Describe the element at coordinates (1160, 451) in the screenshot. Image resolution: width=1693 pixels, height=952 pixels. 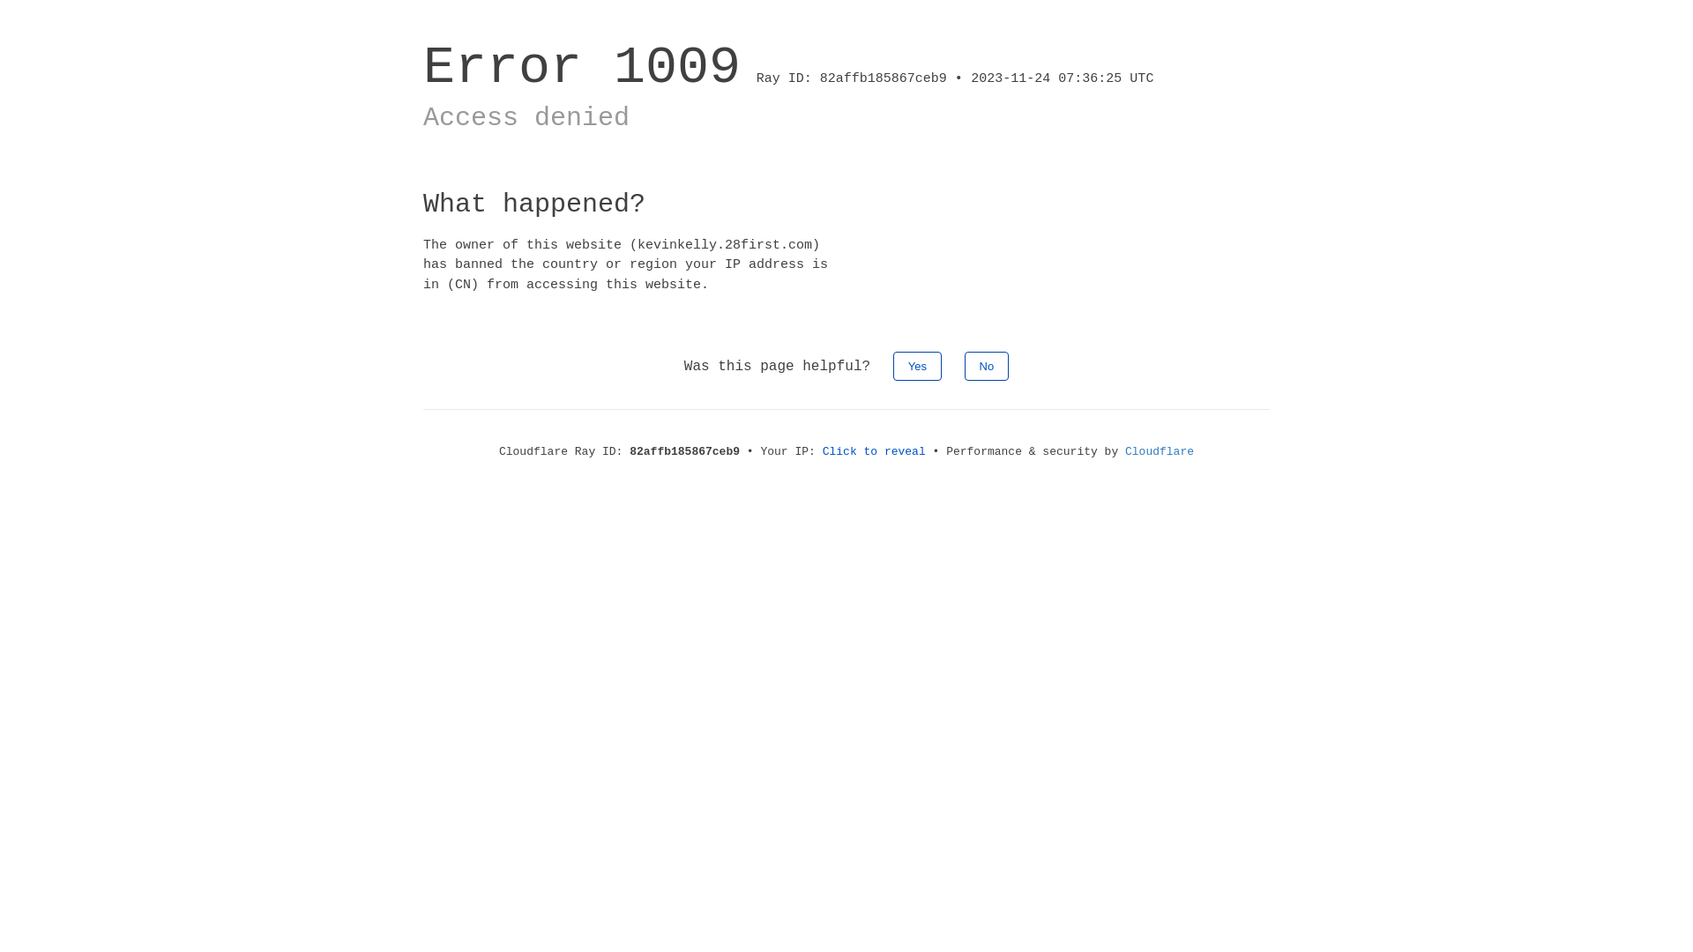
I see `Cloudflare` at that location.